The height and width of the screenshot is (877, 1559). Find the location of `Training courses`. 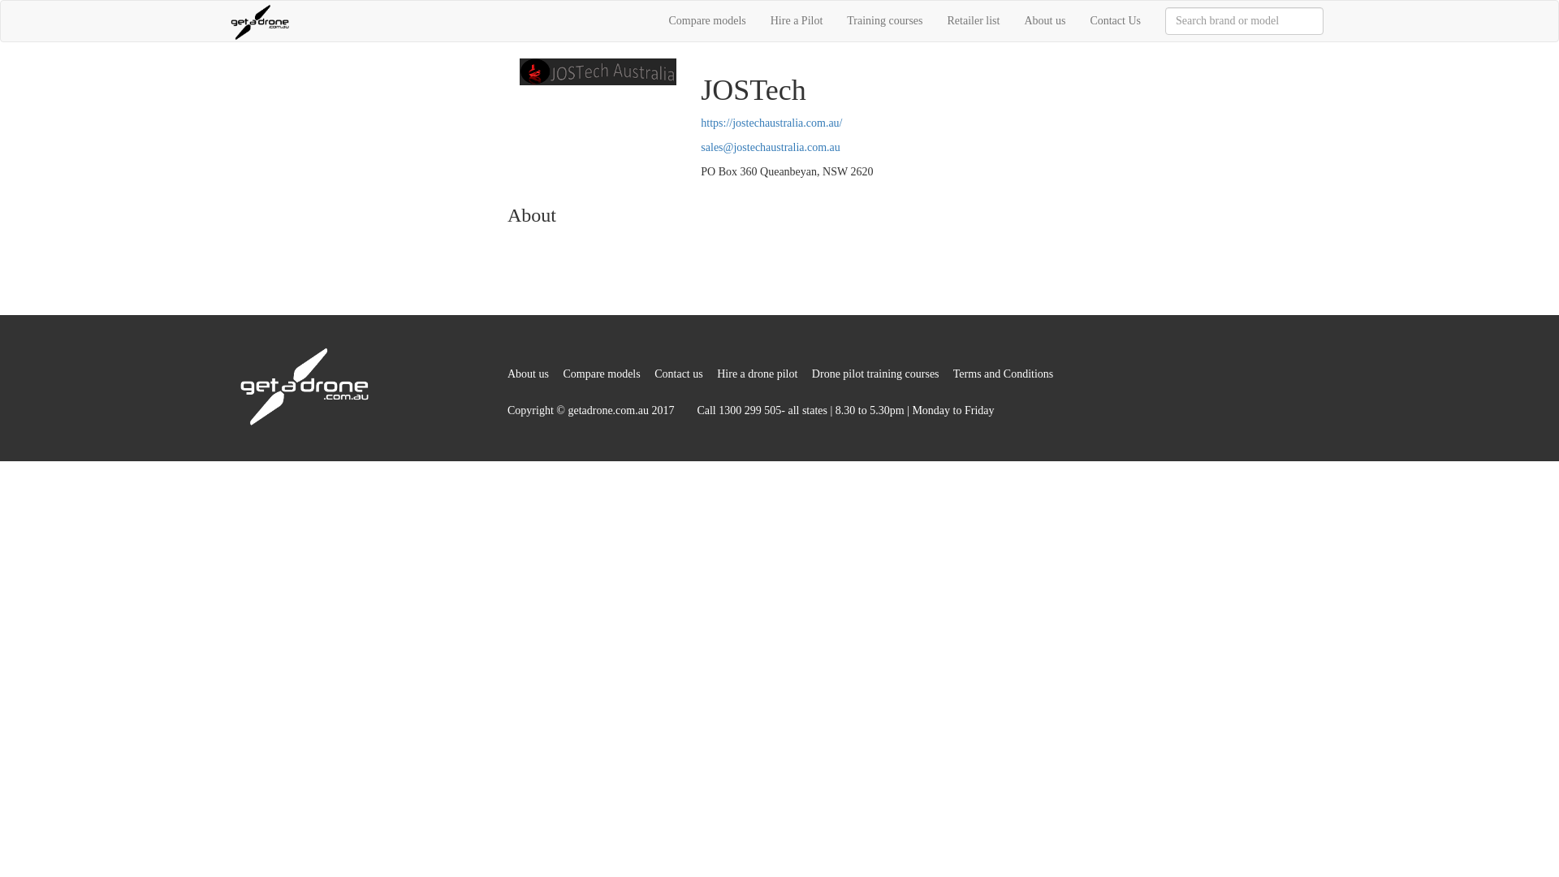

Training courses is located at coordinates (885, 21).